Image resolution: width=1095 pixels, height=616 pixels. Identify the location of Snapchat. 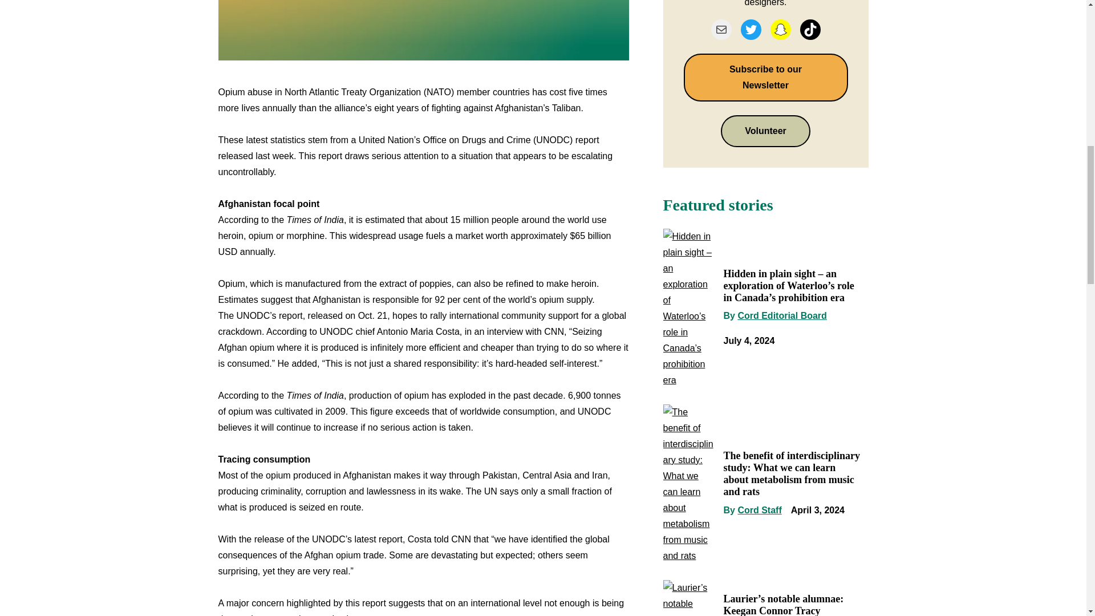
(780, 30).